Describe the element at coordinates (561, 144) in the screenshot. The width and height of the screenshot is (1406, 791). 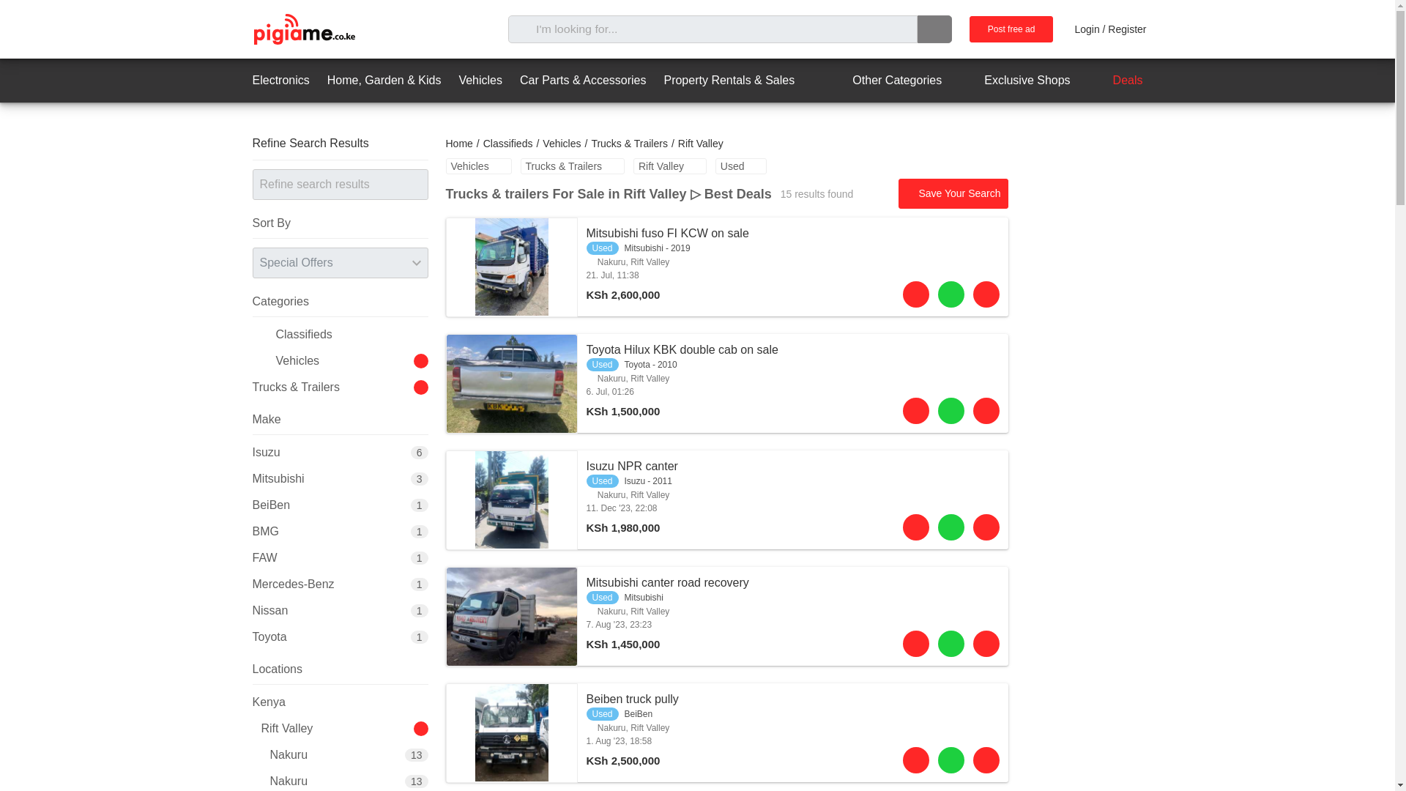
I see `Vehicles` at that location.